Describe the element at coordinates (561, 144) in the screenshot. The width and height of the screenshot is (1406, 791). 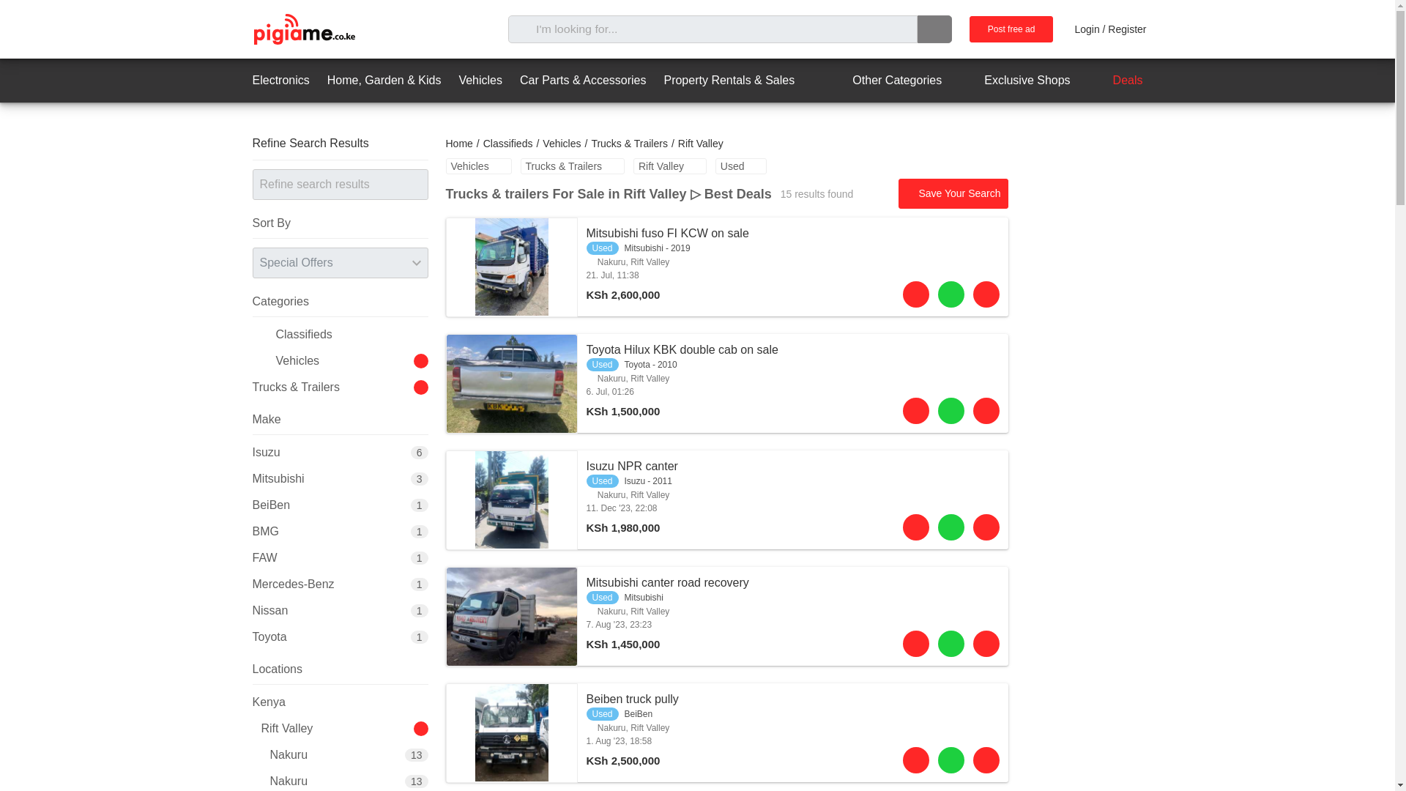
I see `Vehicles` at that location.